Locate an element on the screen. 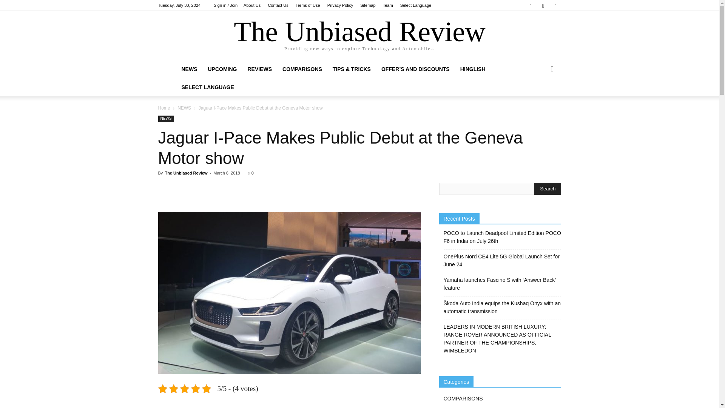 This screenshot has width=725, height=408. Privacy Policy is located at coordinates (340, 5).